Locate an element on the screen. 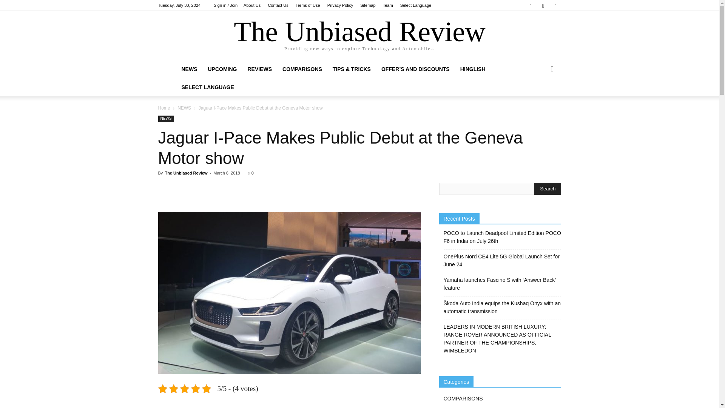 This screenshot has width=725, height=408. Privacy Policy is located at coordinates (340, 5).